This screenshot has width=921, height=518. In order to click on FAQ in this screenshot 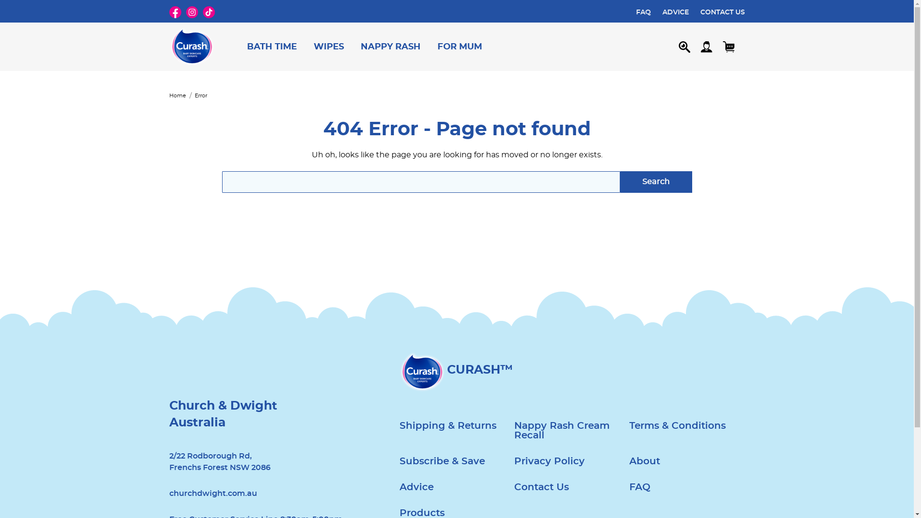, I will do `click(640, 487)`.